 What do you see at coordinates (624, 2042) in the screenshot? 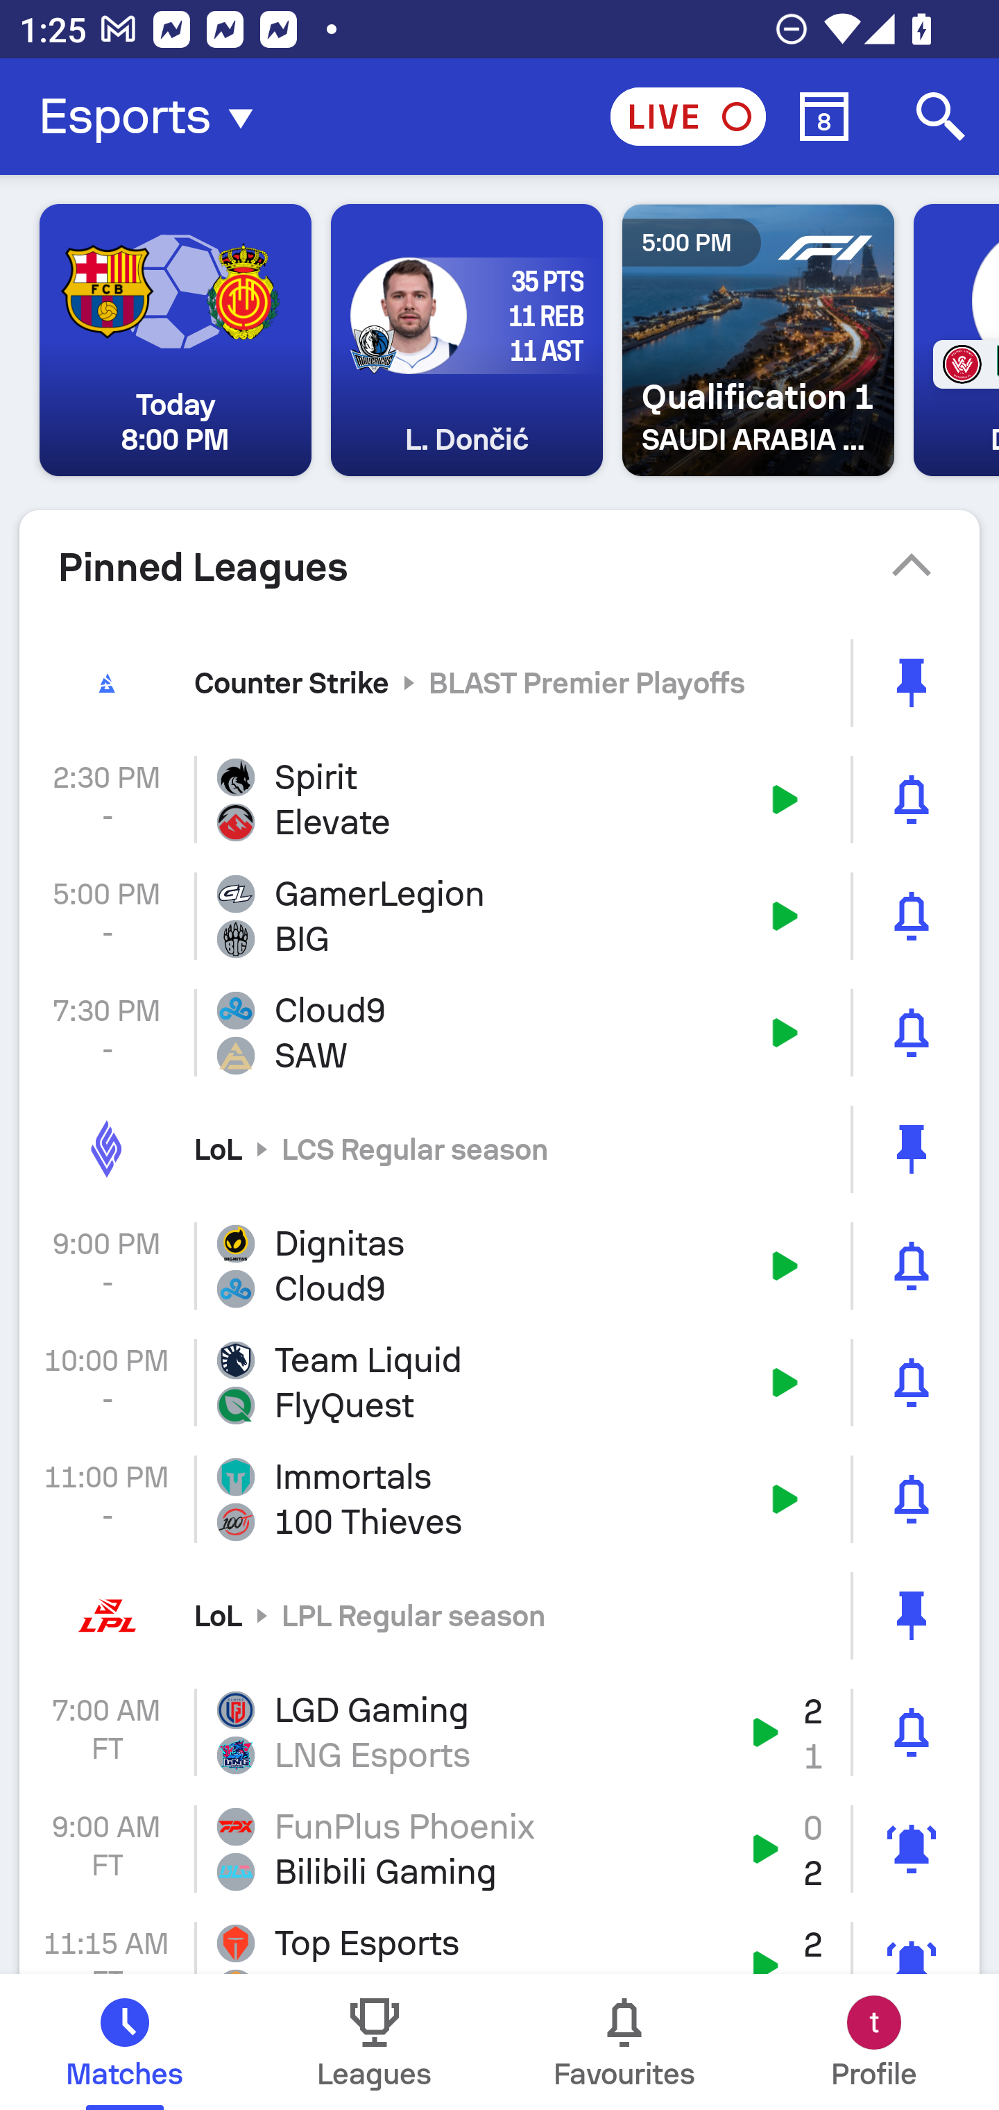
I see `Favourites` at bounding box center [624, 2042].